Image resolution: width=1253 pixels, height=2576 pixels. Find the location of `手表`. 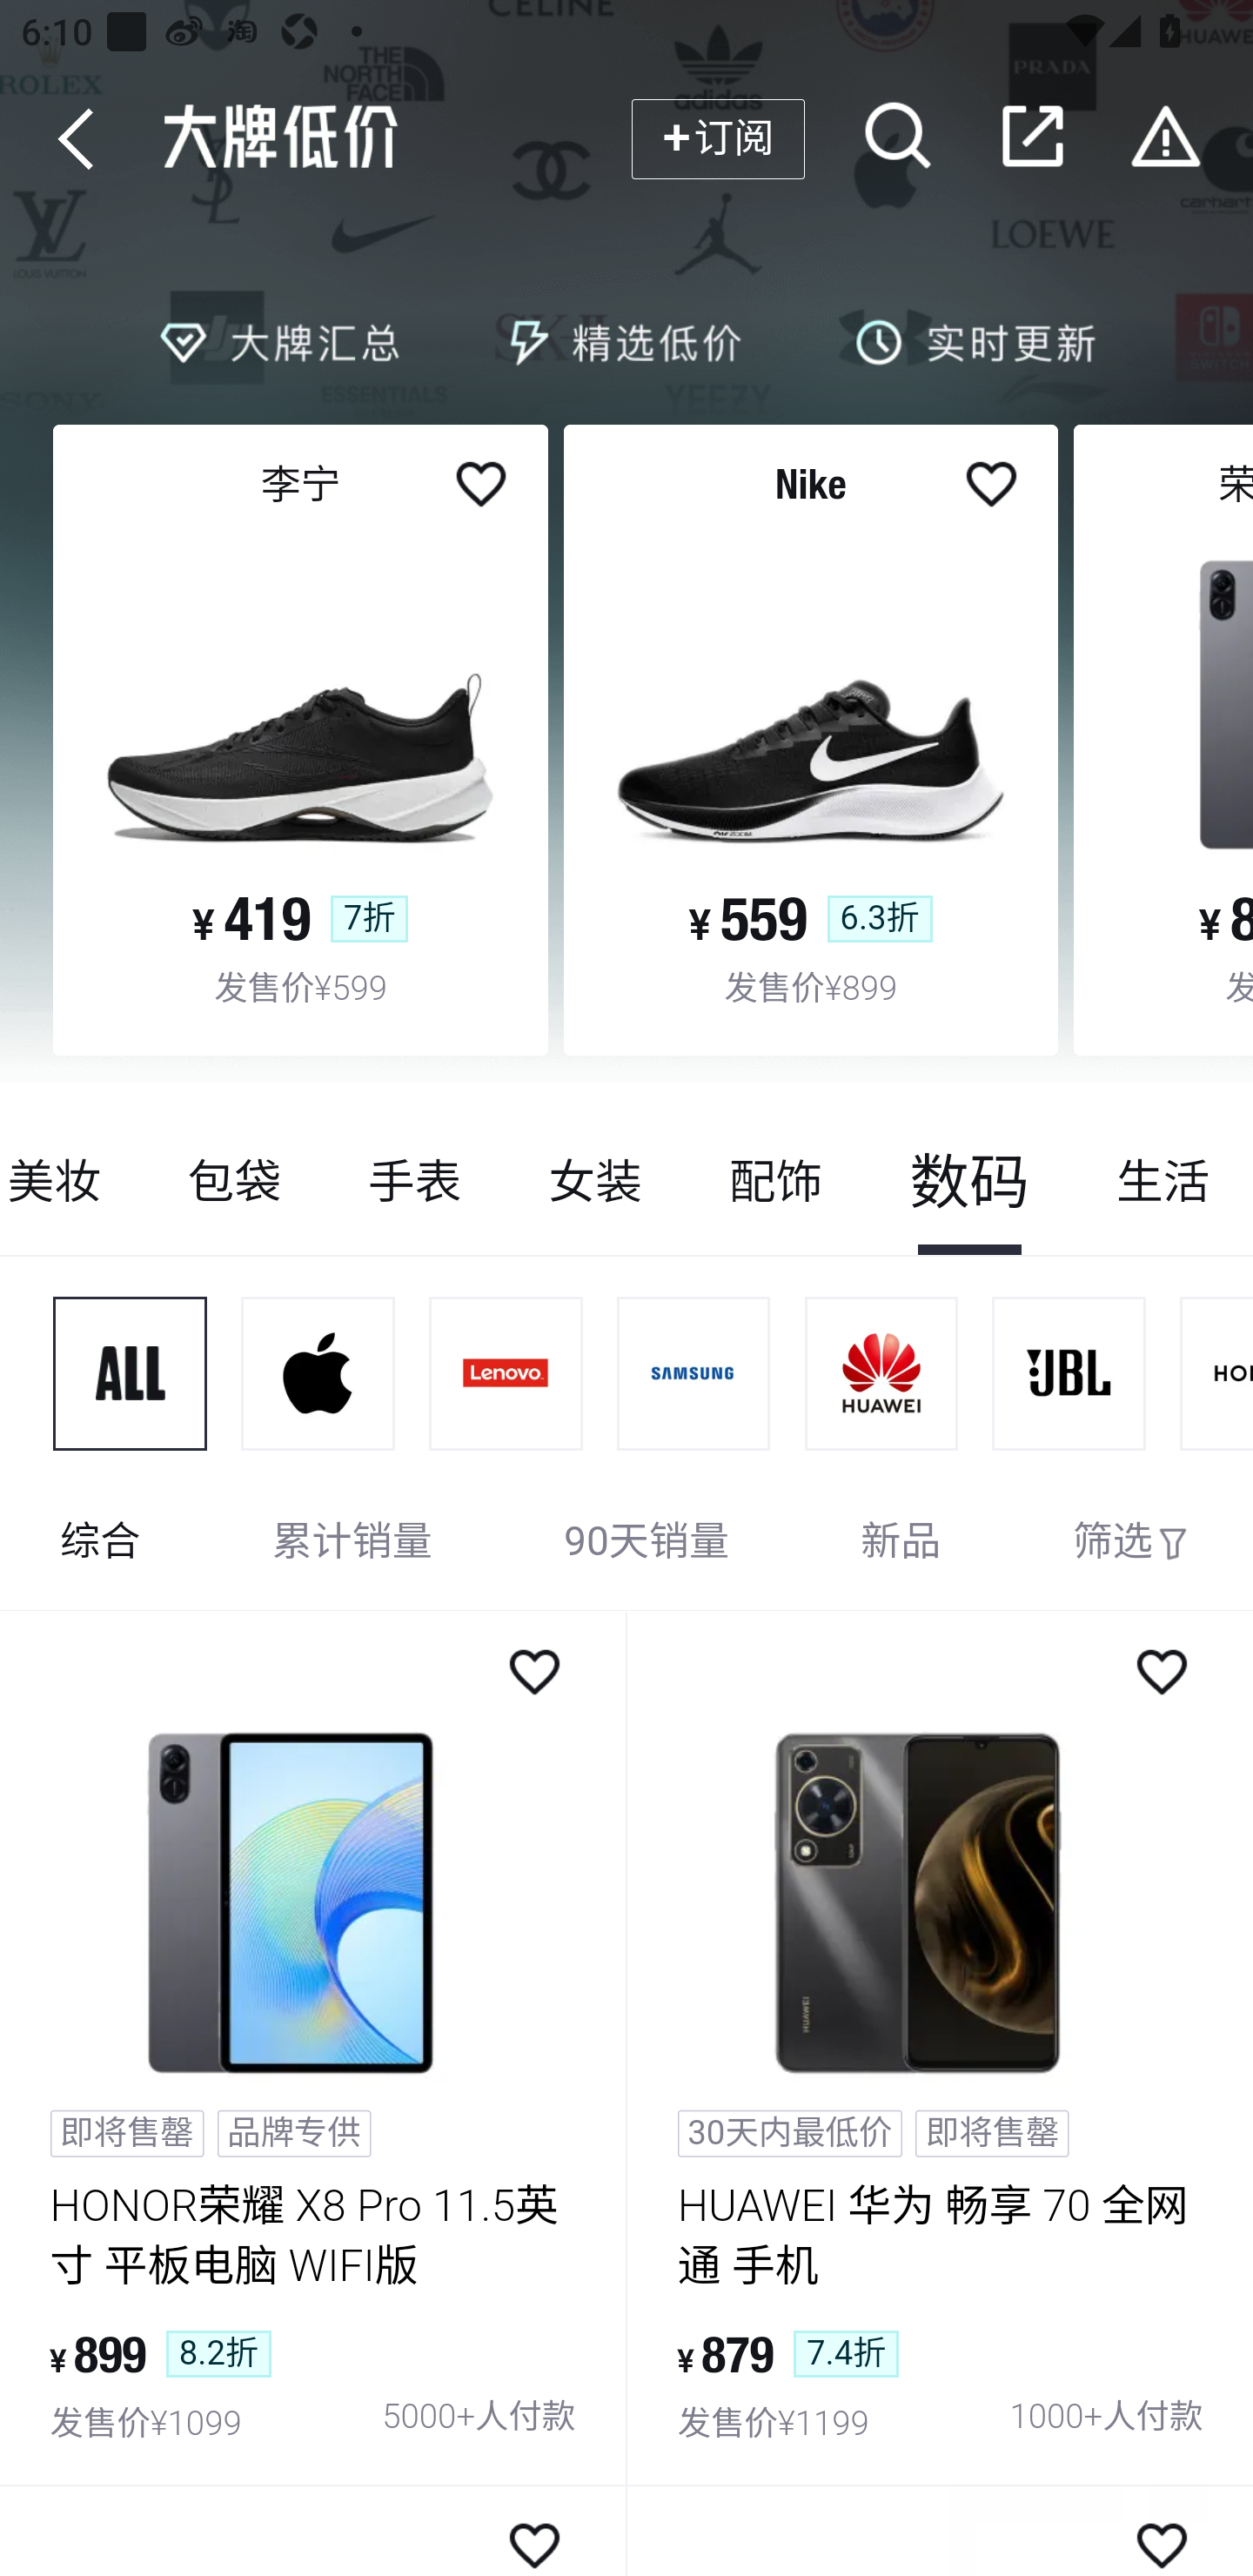

手表 is located at coordinates (414, 1182).